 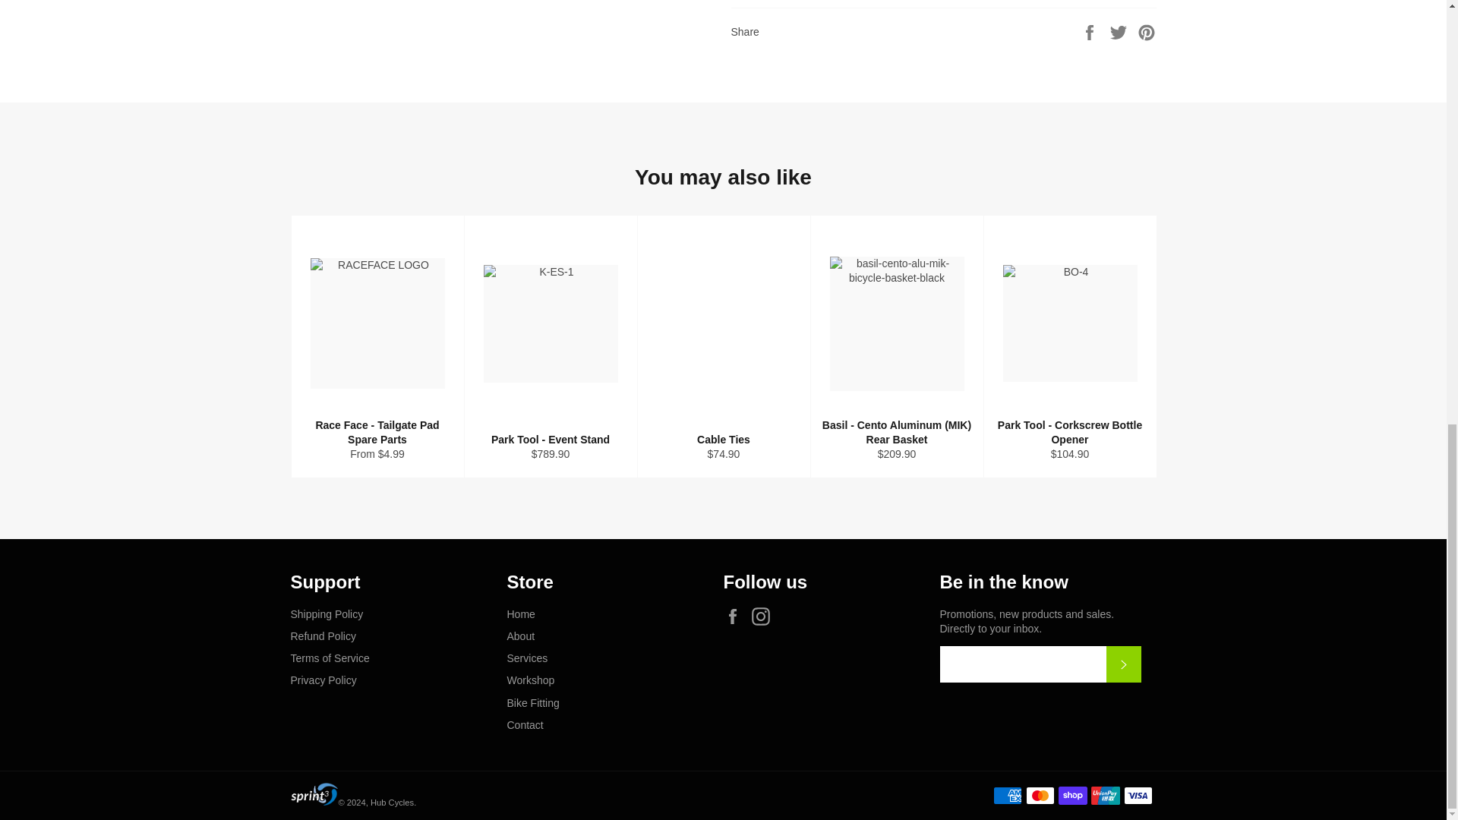 What do you see at coordinates (1120, 31) in the screenshot?
I see `Tweet on Twitter` at bounding box center [1120, 31].